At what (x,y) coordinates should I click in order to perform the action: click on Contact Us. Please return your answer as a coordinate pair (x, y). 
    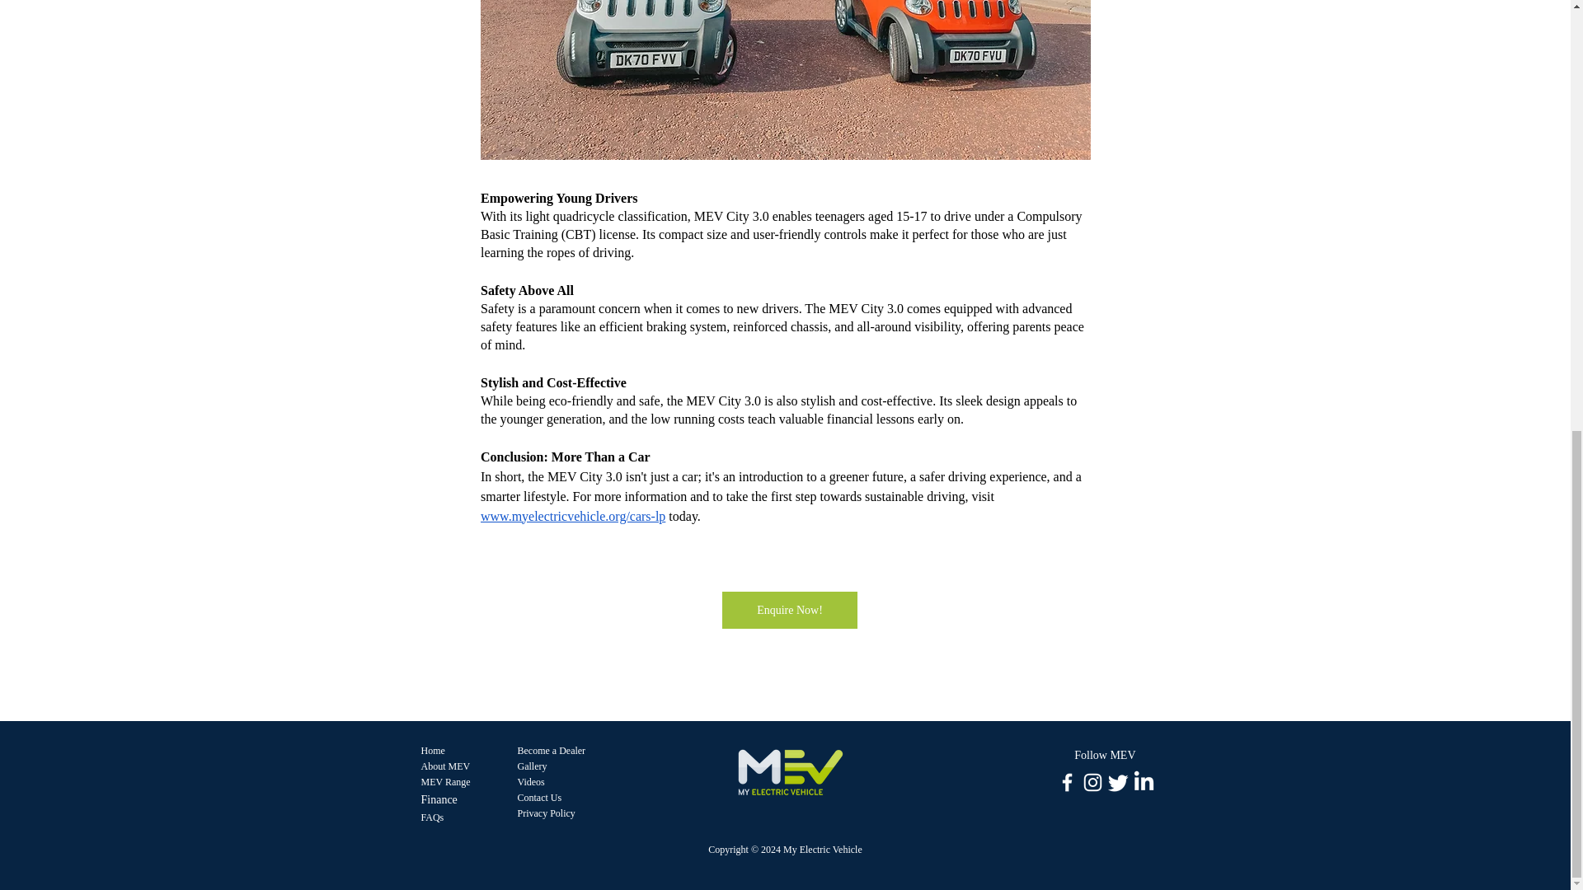
    Looking at the image, I should click on (539, 798).